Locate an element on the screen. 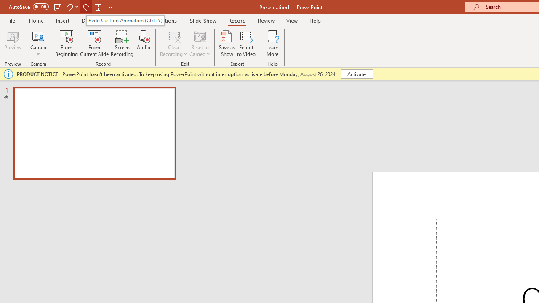  Save as Show is located at coordinates (227, 43).